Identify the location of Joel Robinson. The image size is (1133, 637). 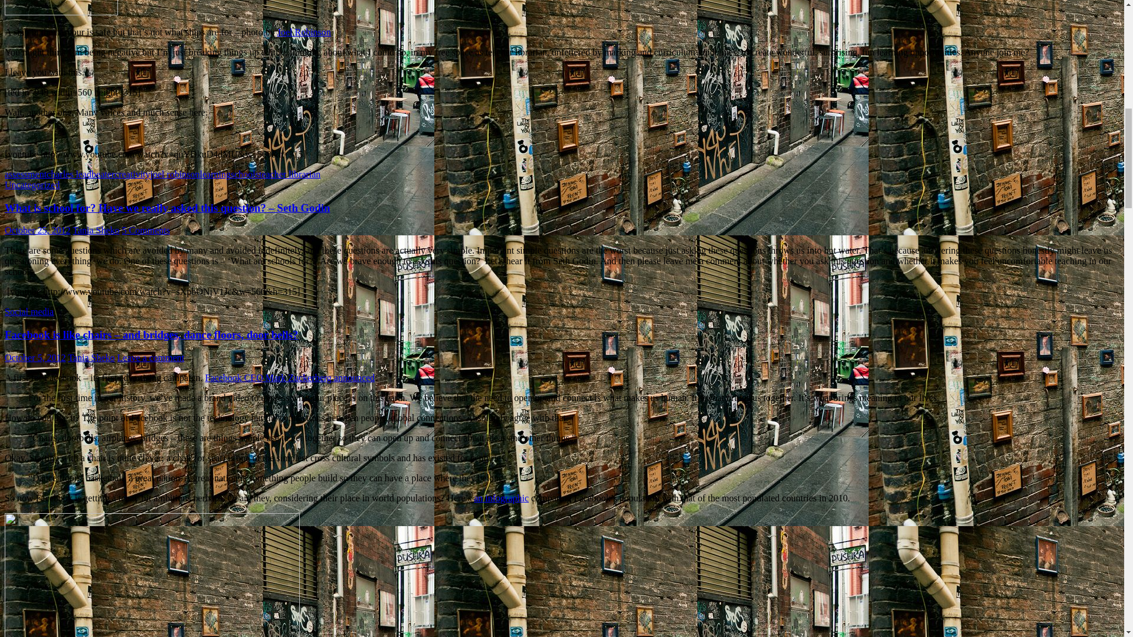
(304, 32).